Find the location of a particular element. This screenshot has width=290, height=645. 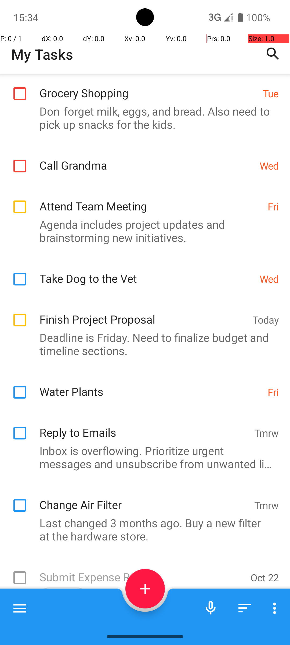

Attend Team Meeting is located at coordinates (151, 200).